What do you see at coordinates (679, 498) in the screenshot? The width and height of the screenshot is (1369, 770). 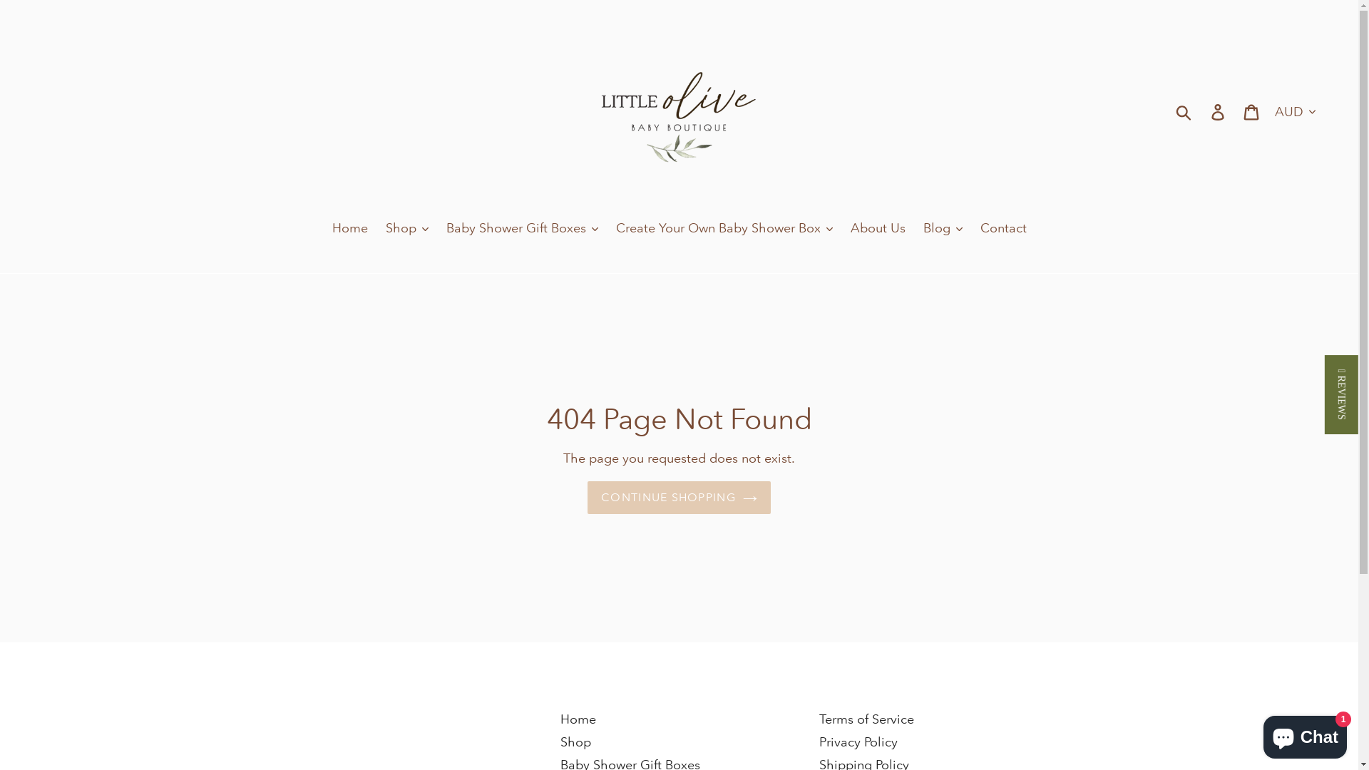 I see `CONTINUE SHOPPING` at bounding box center [679, 498].